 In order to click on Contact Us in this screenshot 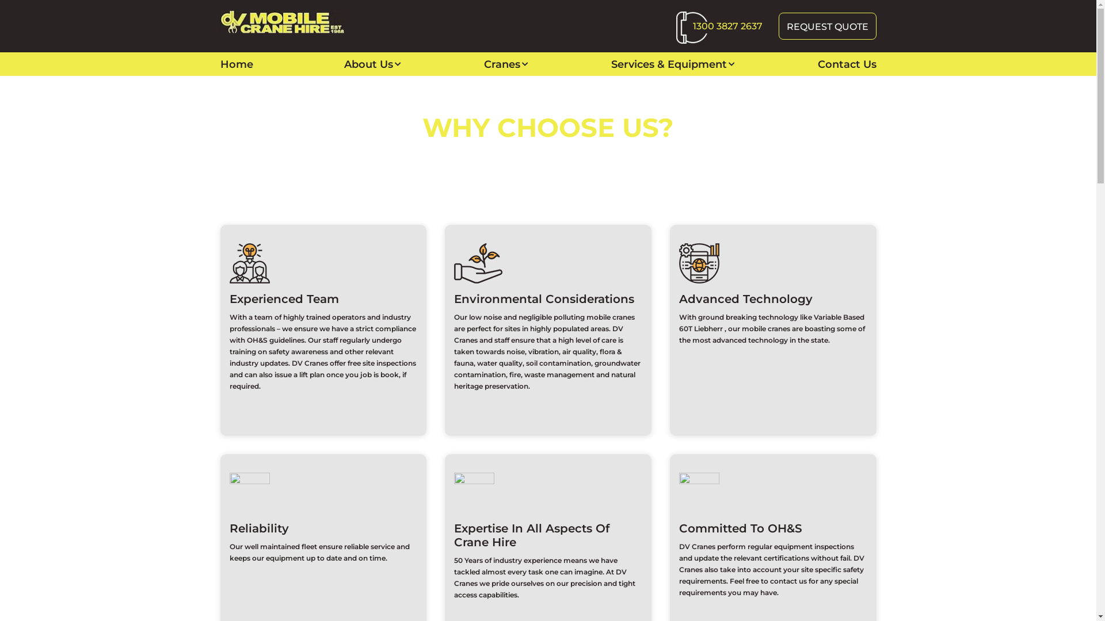, I will do `click(847, 64)`.